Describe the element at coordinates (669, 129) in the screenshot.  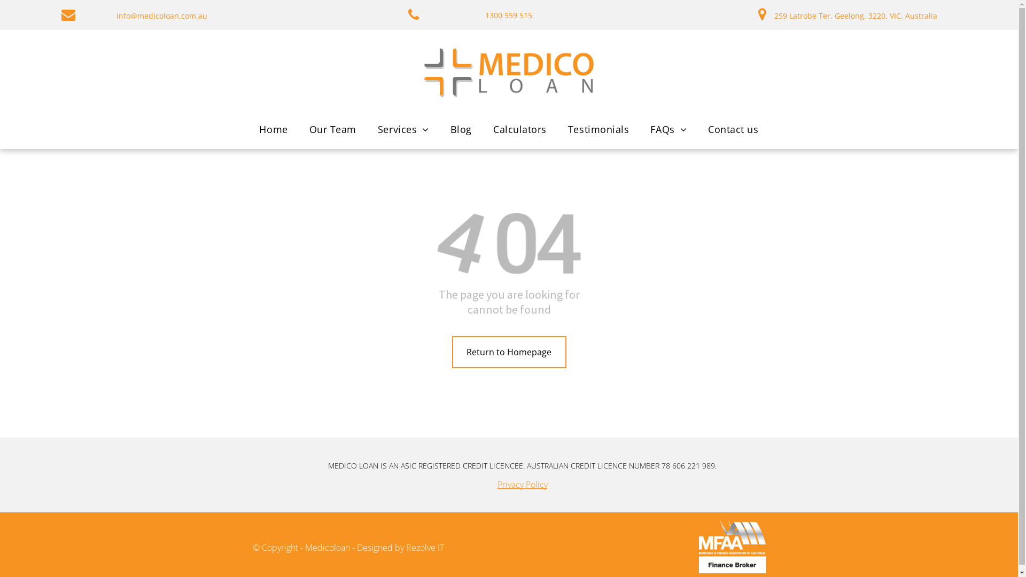
I see `FAQs` at that location.